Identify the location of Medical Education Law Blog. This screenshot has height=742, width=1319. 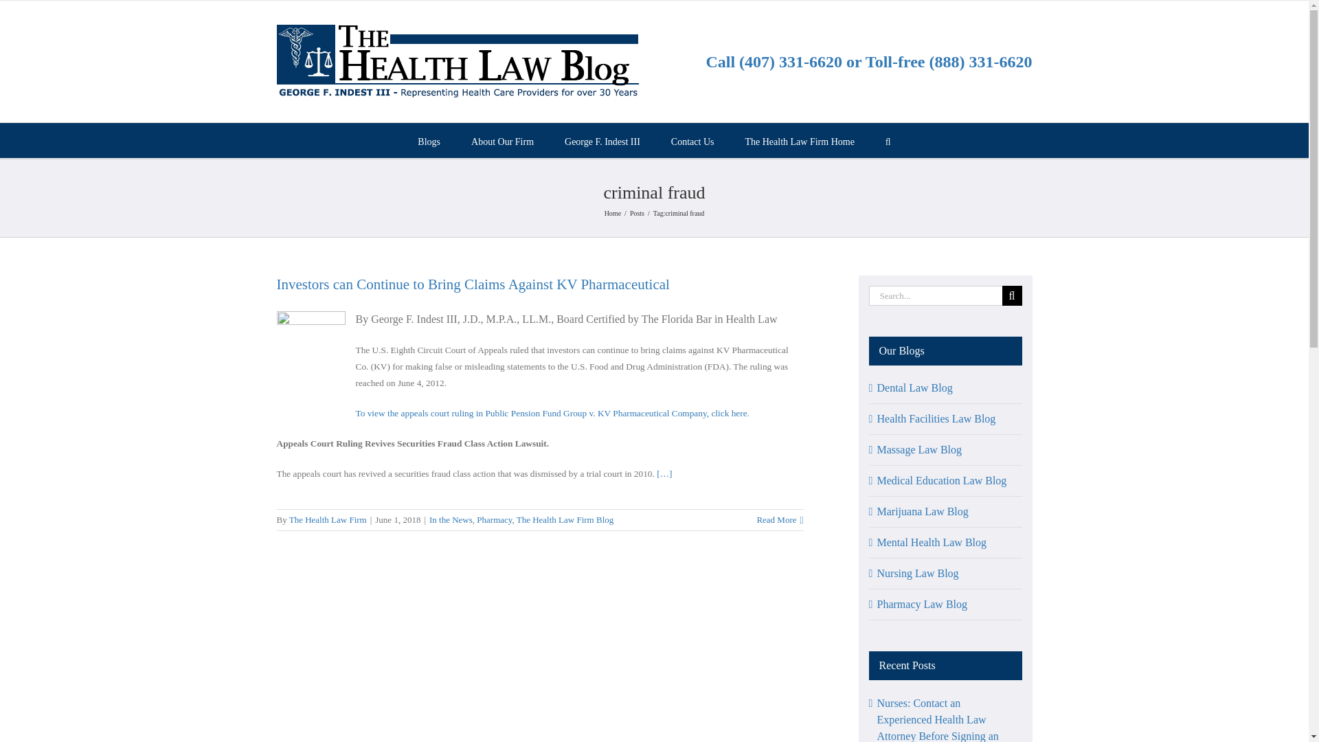
(941, 481).